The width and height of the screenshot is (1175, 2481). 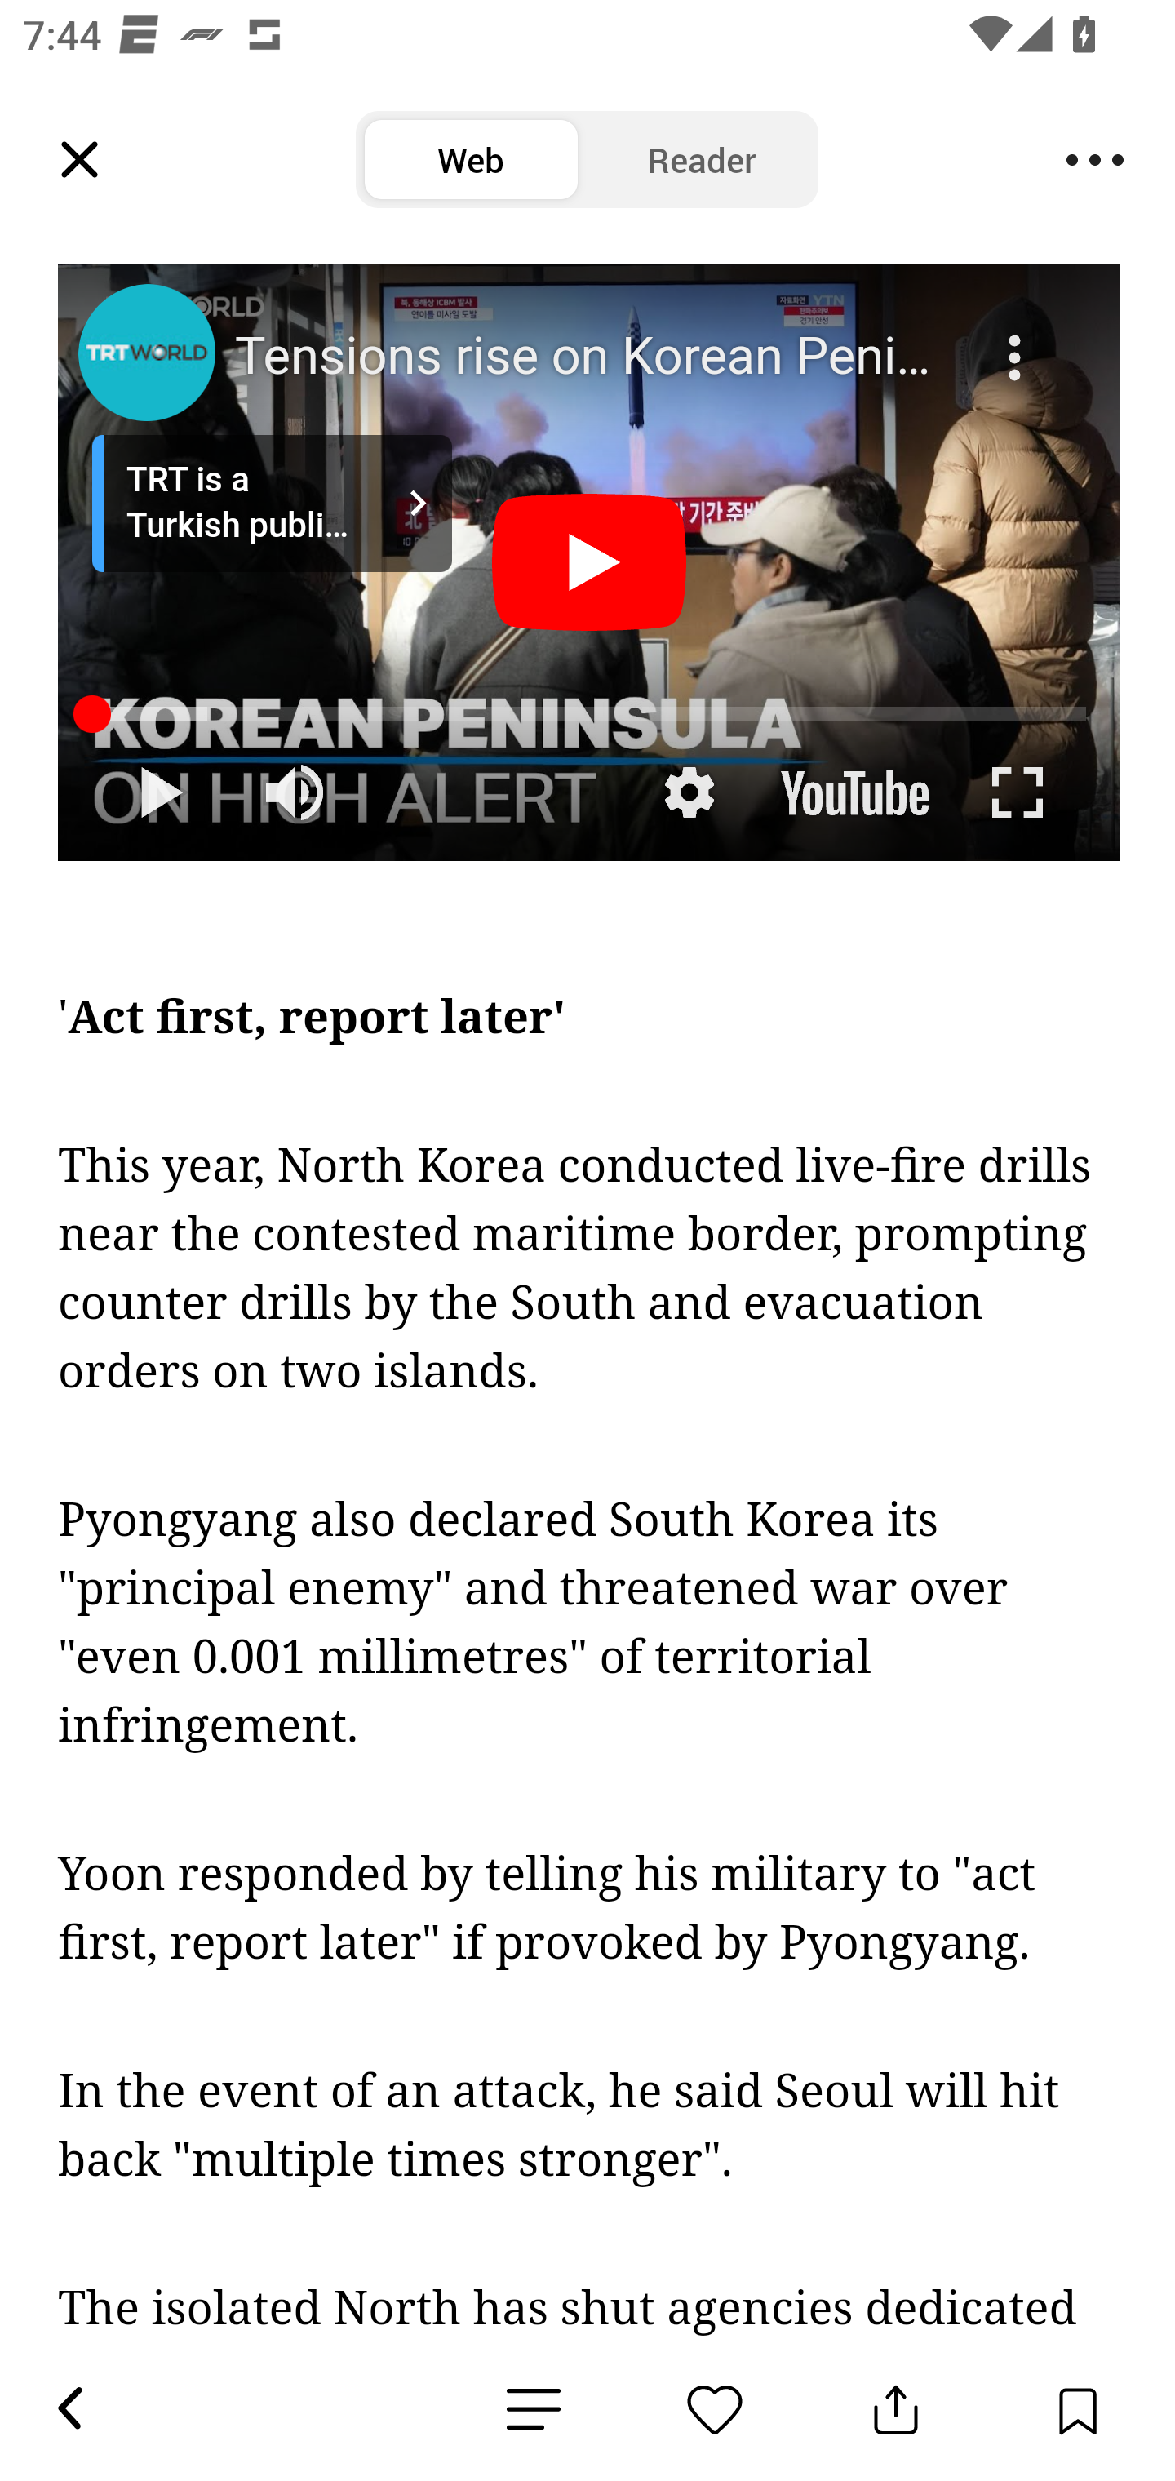 What do you see at coordinates (1018, 793) in the screenshot?
I see `Full screen` at bounding box center [1018, 793].